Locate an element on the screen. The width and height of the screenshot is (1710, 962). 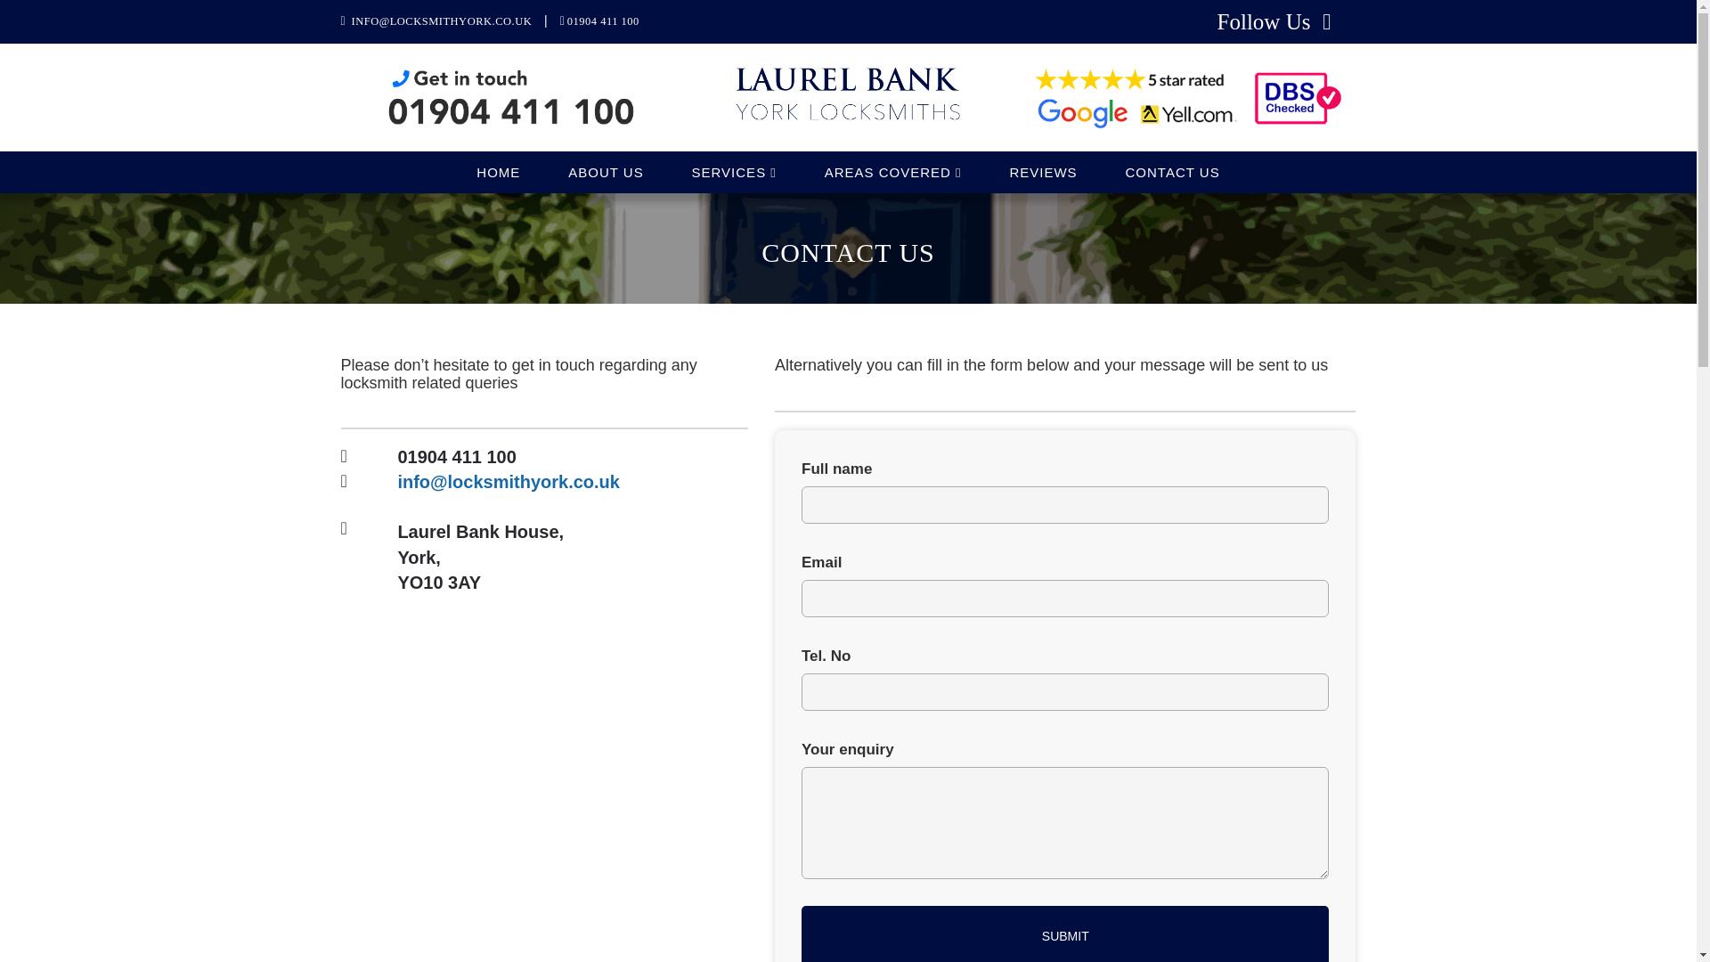
Submit is located at coordinates (1065, 933).